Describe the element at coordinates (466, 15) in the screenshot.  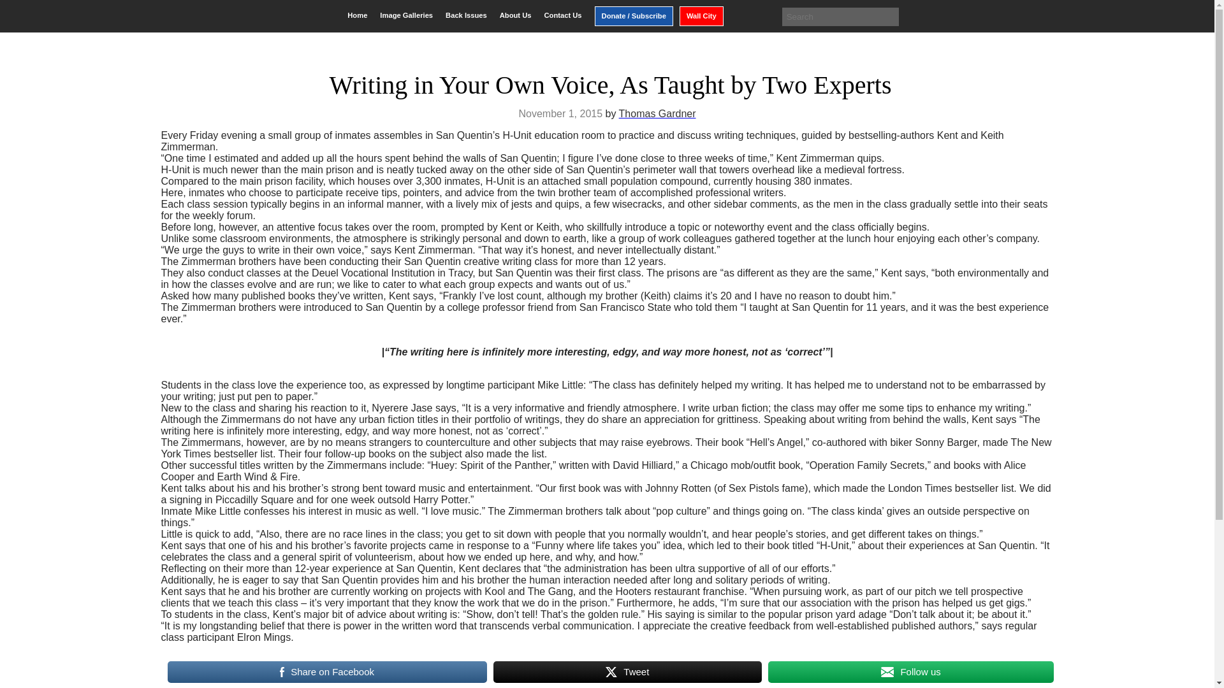
I see `Back Issues` at that location.